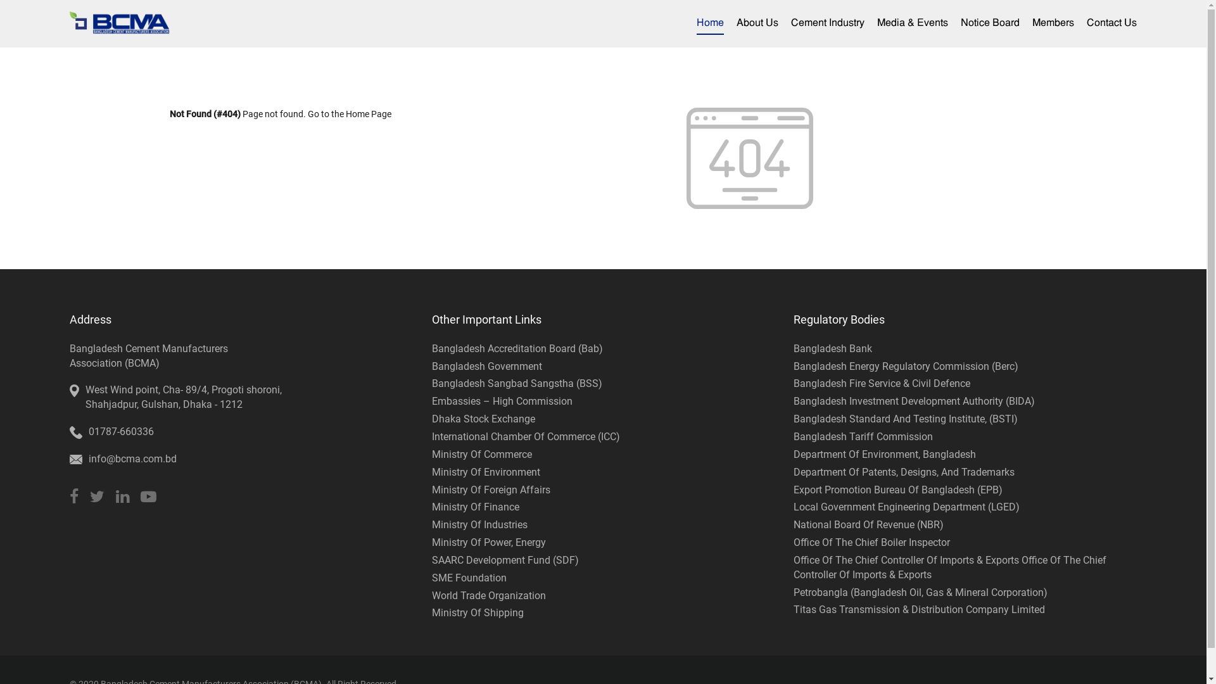 The image size is (1216, 684). What do you see at coordinates (863, 437) in the screenshot?
I see `Bangladesh Tariff Commission` at bounding box center [863, 437].